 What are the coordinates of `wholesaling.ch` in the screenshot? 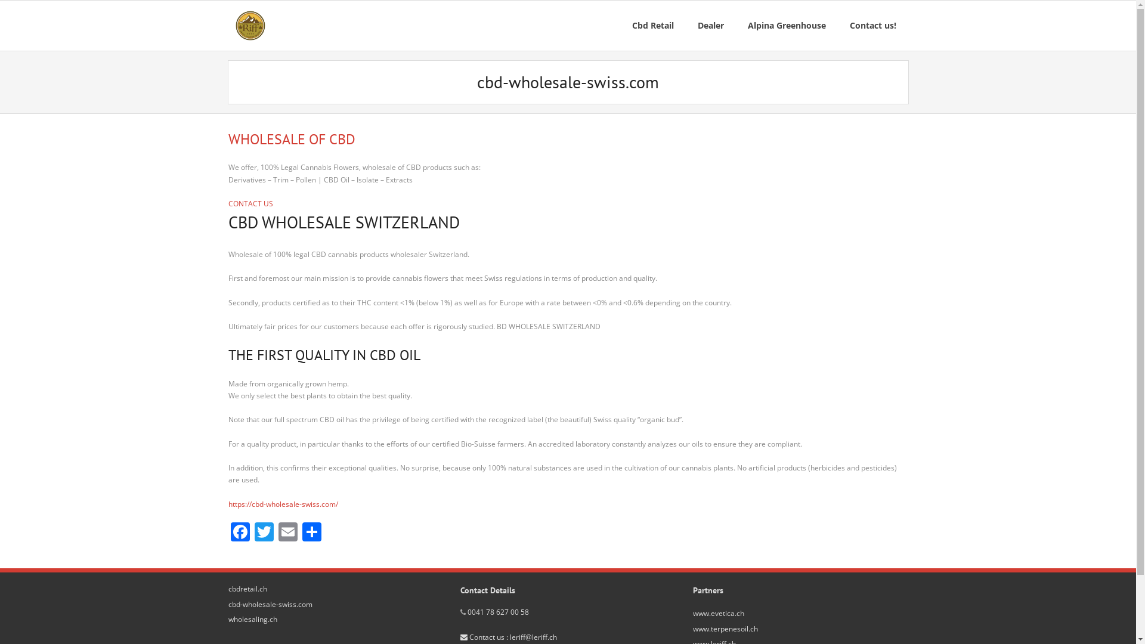 It's located at (252, 620).